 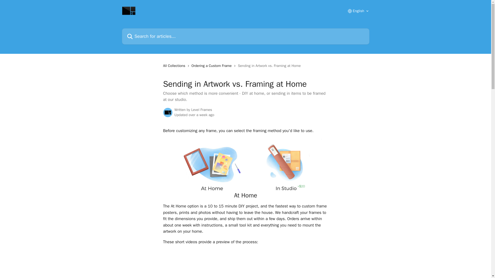 What do you see at coordinates (212, 66) in the screenshot?
I see `Ordering a Custom Frame` at bounding box center [212, 66].